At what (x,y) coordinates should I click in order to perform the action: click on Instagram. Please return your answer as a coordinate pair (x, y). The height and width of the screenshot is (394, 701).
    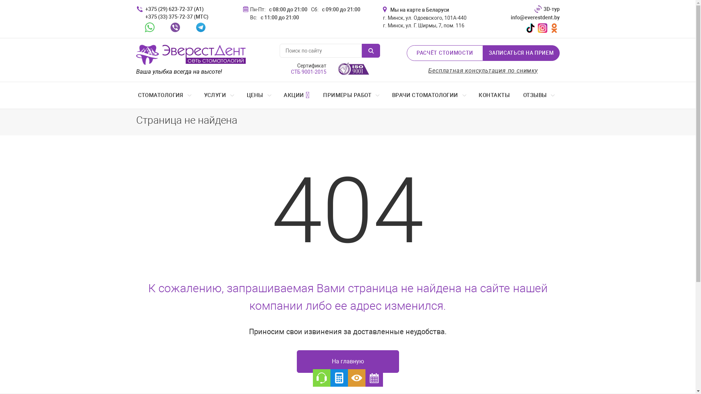
    Looking at the image, I should click on (543, 28).